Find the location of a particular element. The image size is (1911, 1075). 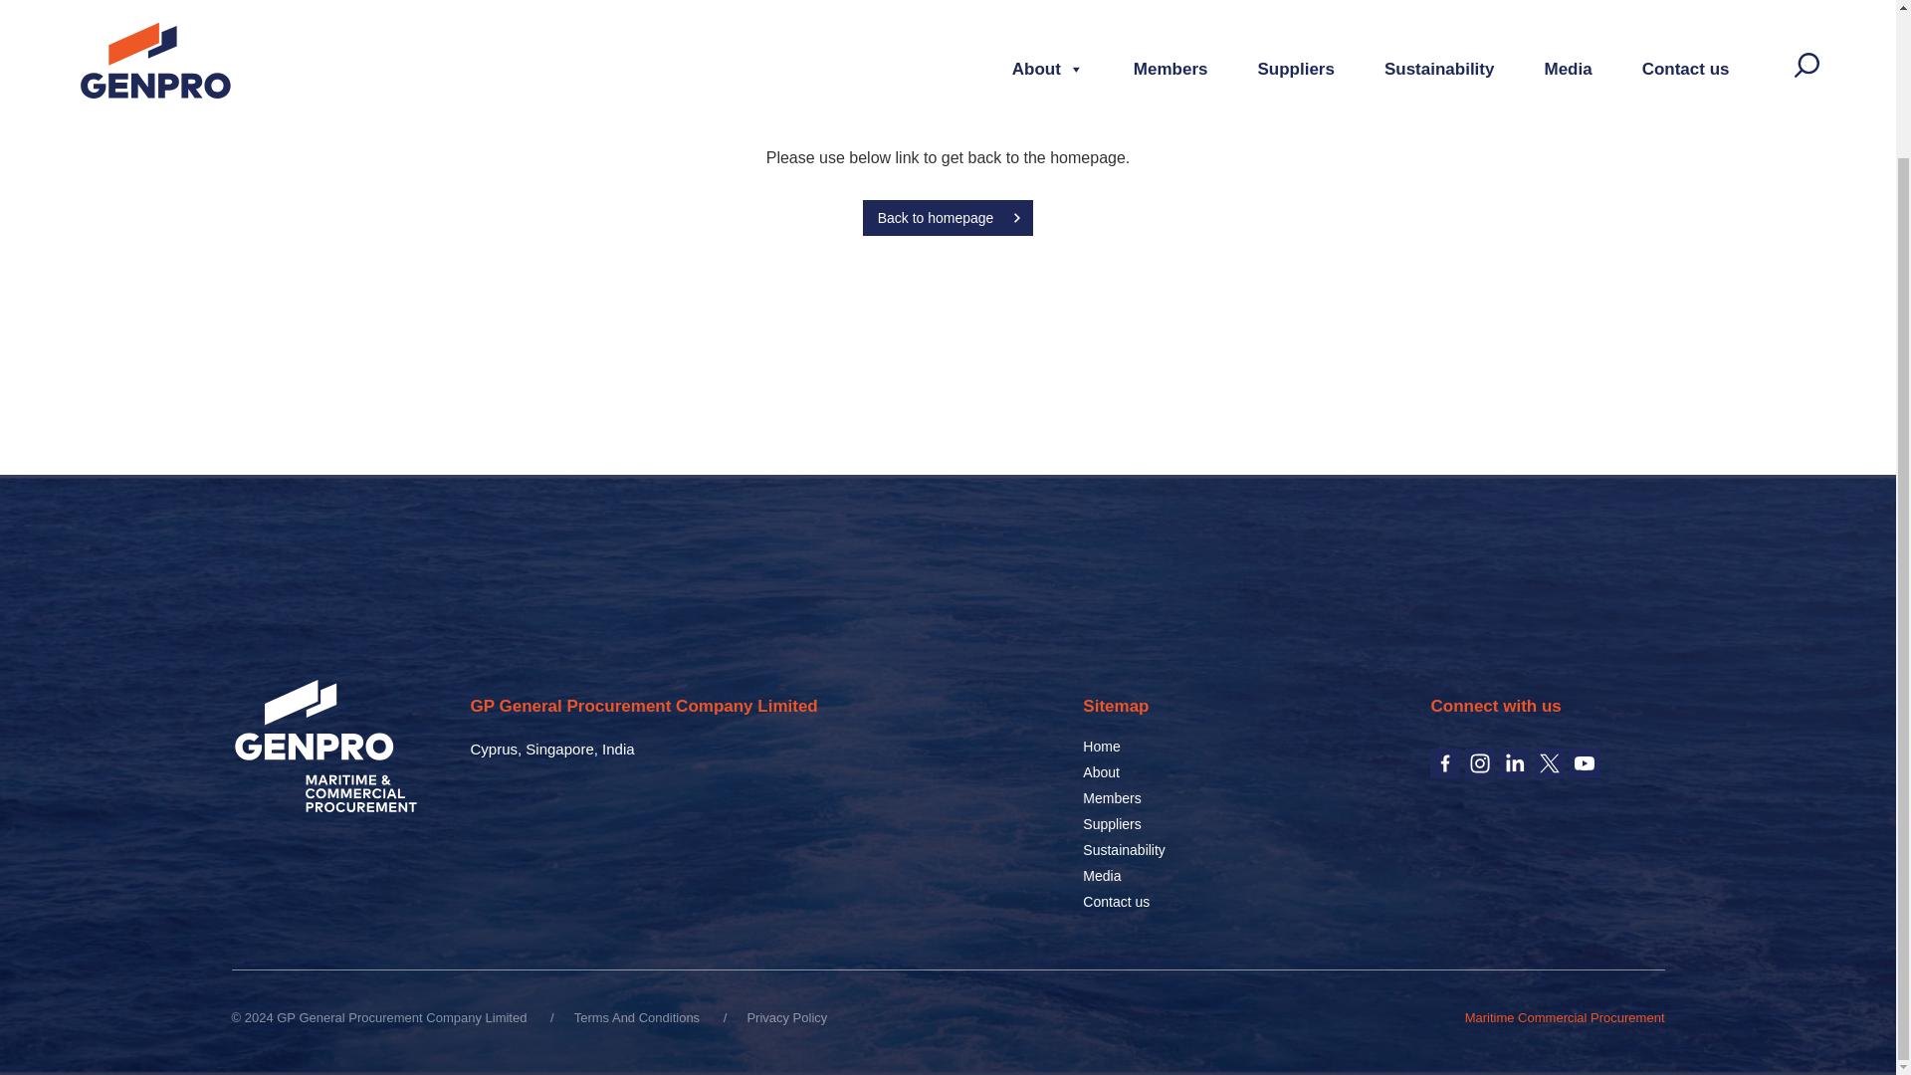

Terms And Conditions is located at coordinates (637, 1017).